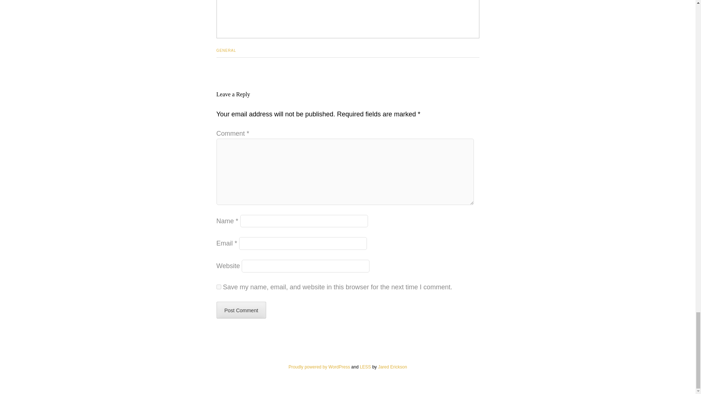  I want to click on Post Comment, so click(241, 310).